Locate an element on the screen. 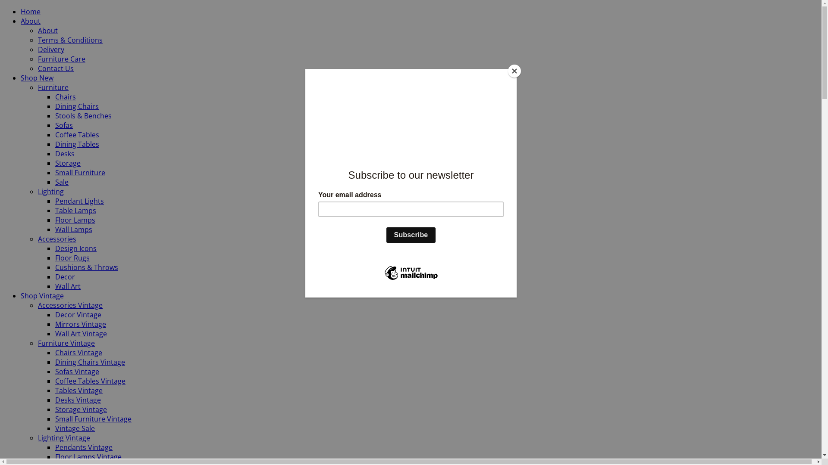  Shop New is located at coordinates (37, 78).